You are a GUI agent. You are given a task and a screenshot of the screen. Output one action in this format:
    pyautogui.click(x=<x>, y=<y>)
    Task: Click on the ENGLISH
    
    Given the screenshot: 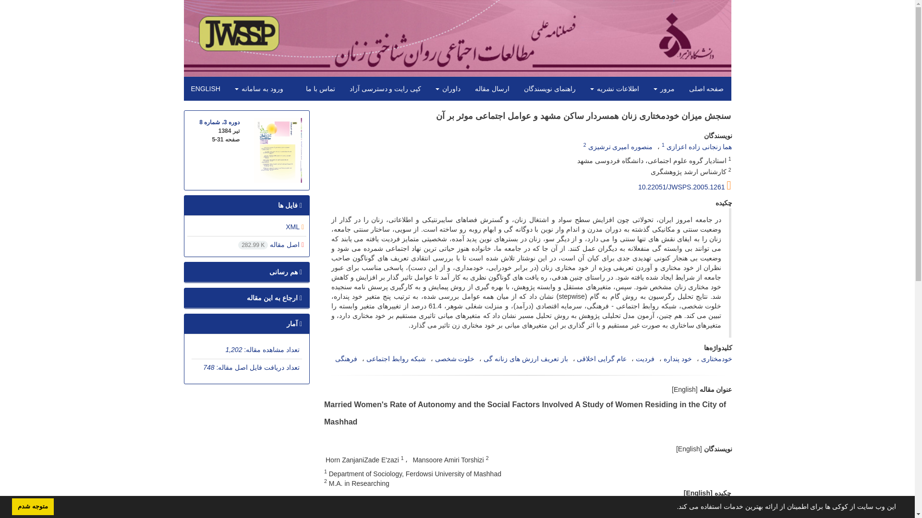 What is the action you would take?
    pyautogui.click(x=205, y=88)
    